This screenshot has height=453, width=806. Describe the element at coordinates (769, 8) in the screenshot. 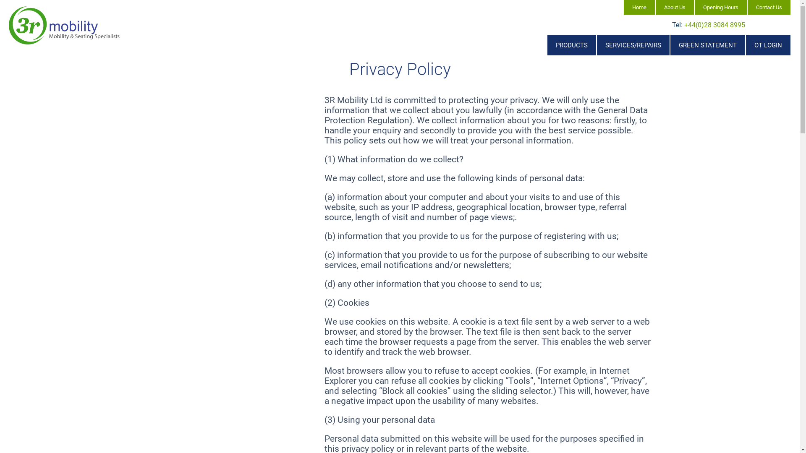

I see `Contact Us` at that location.